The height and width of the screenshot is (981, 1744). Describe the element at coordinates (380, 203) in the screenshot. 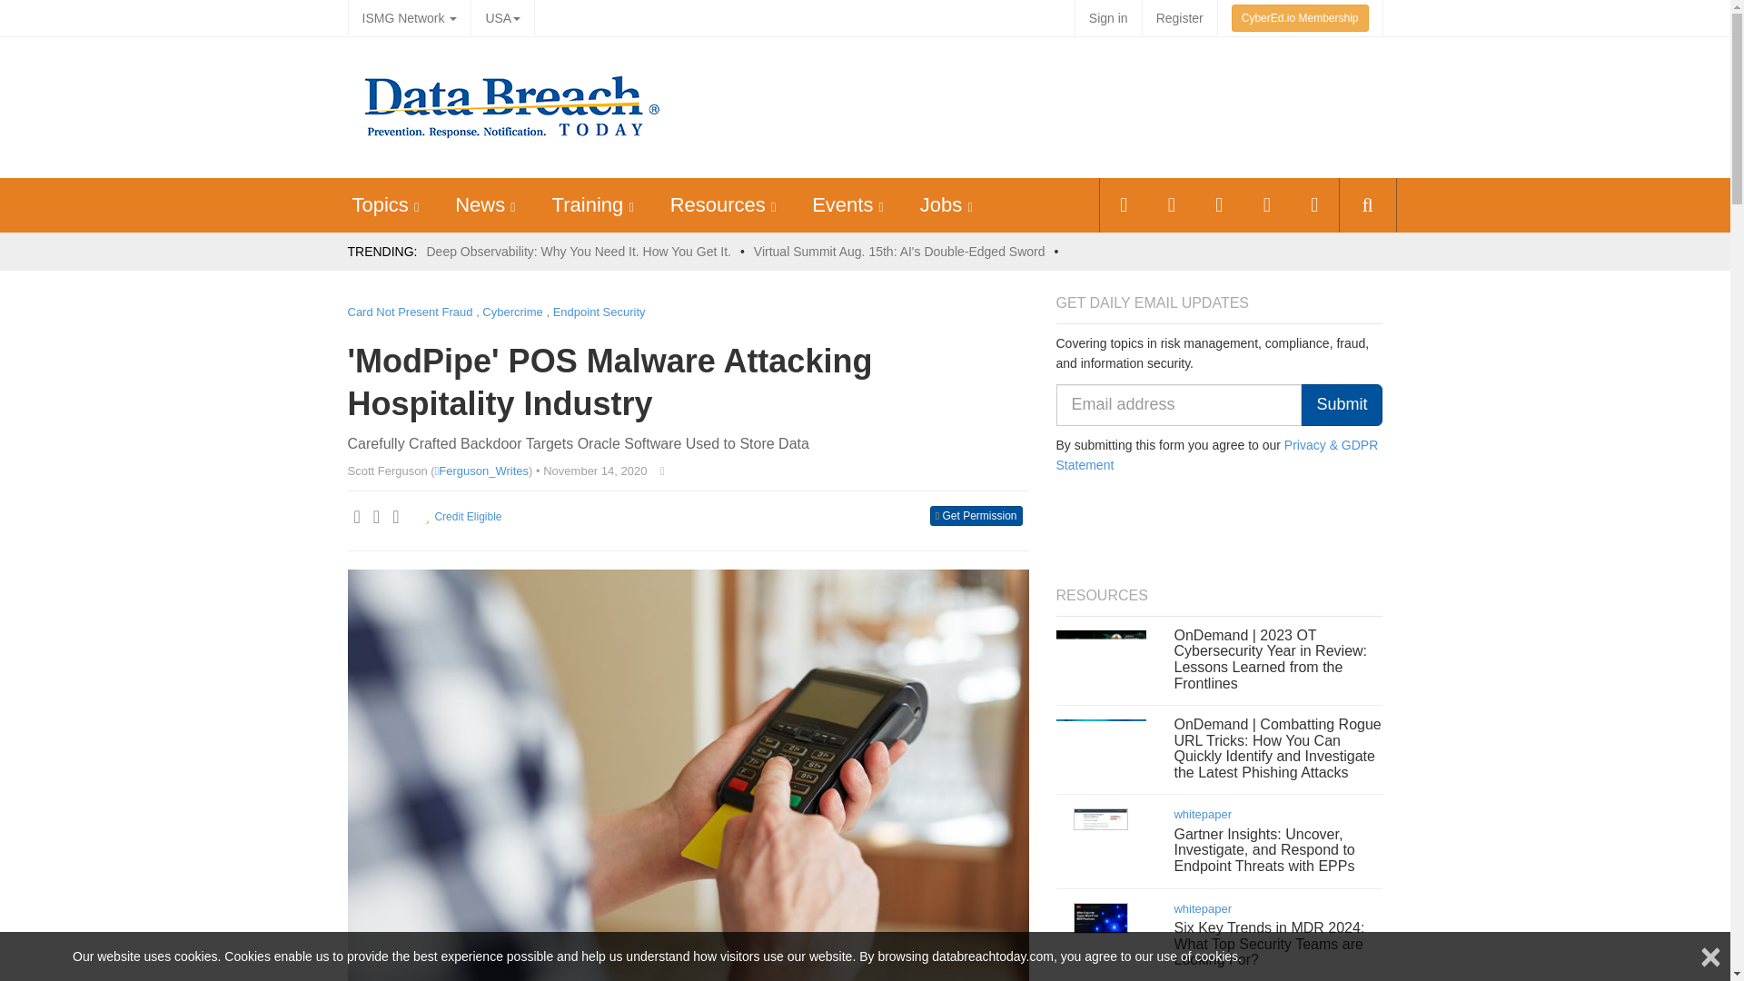

I see `Topics` at that location.